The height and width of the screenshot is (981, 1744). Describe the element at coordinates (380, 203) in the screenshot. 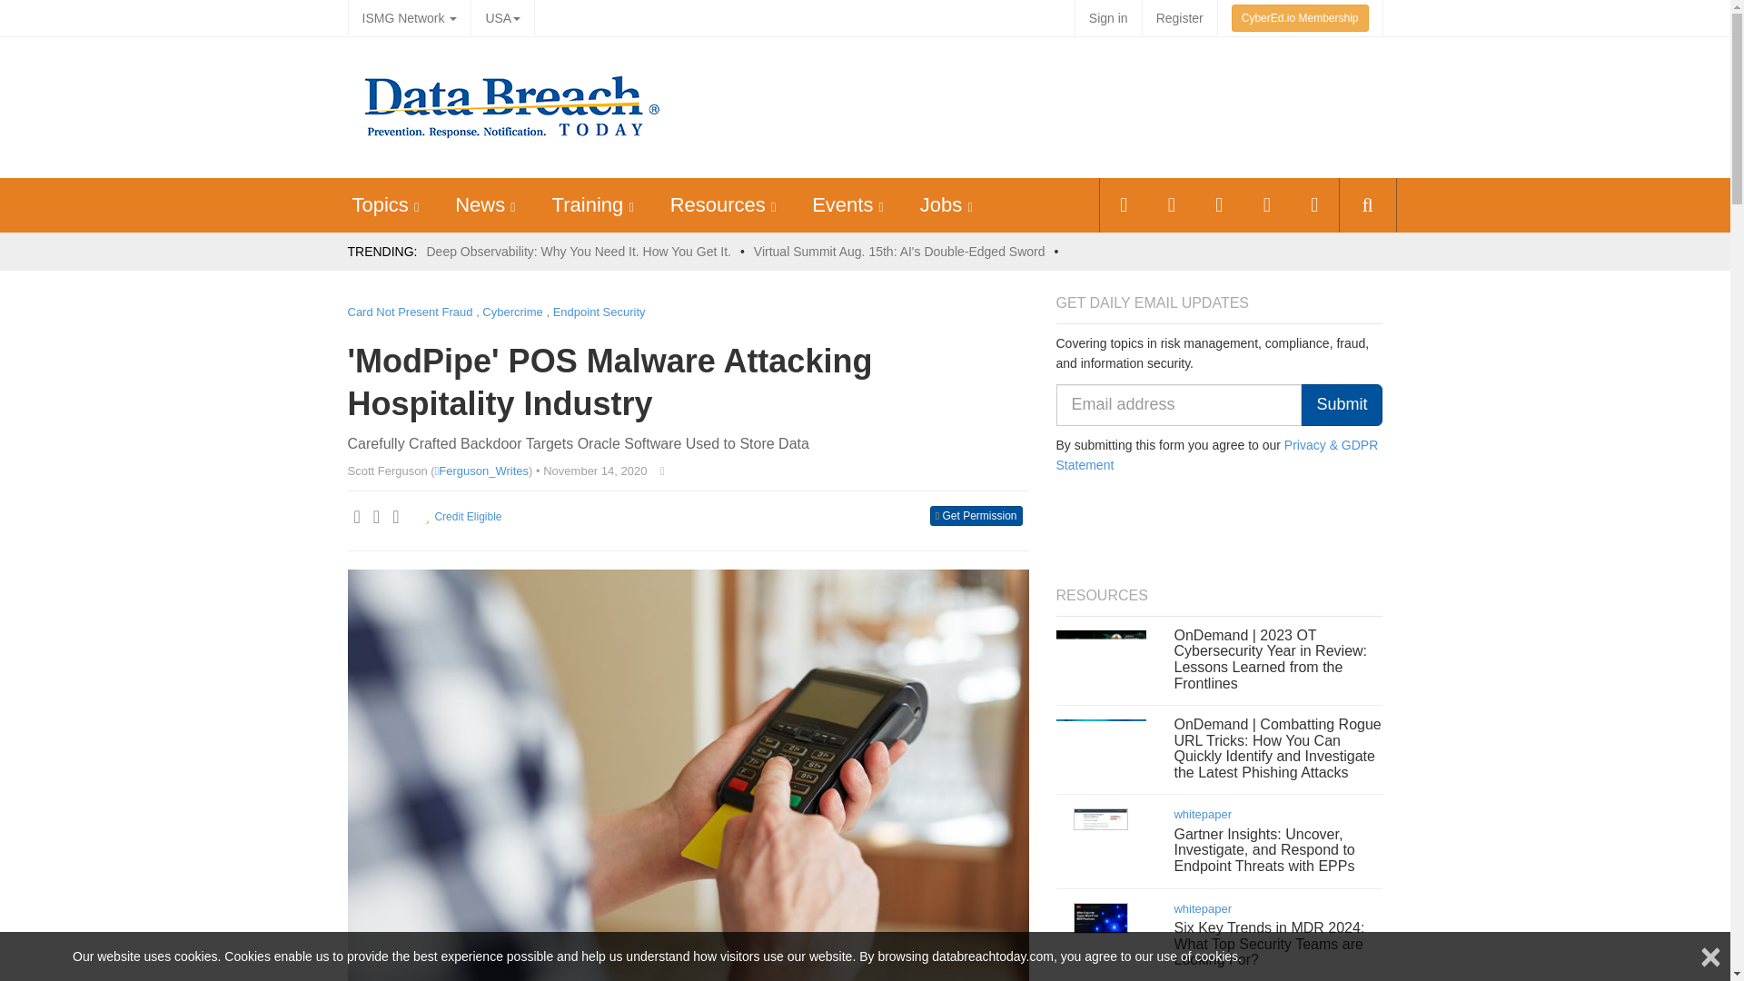

I see `Topics` at that location.